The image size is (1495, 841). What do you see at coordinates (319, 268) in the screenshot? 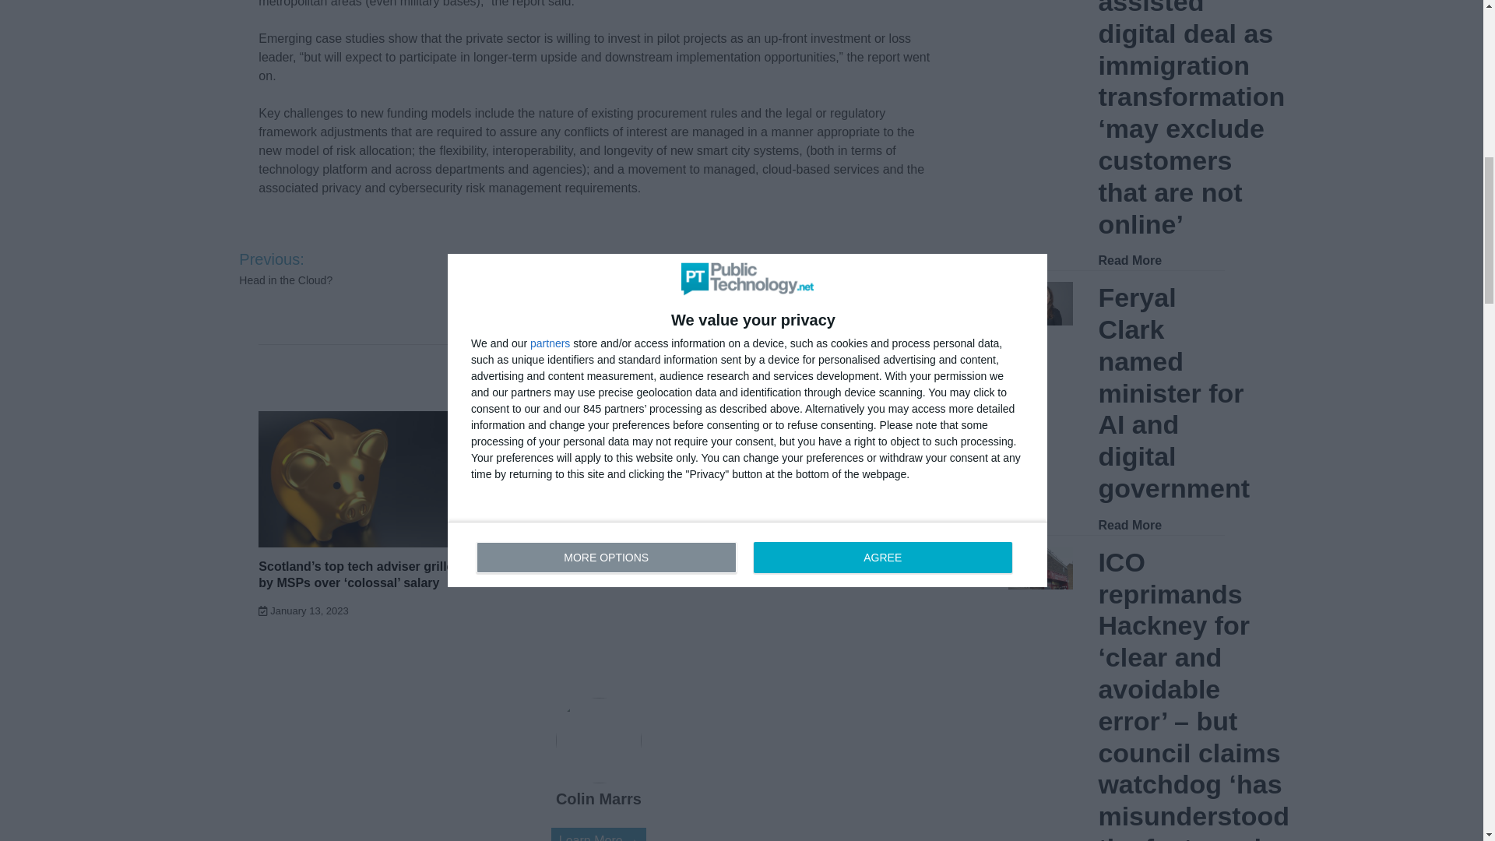
I see `Previous: Head in the Cloud?` at bounding box center [319, 268].